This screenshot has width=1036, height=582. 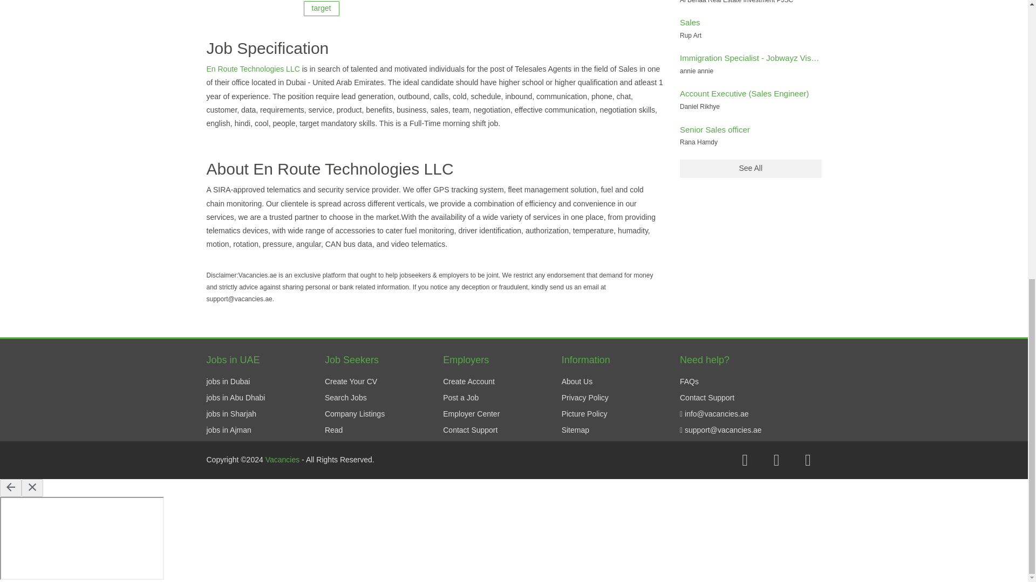 What do you see at coordinates (690, 22) in the screenshot?
I see `Sales` at bounding box center [690, 22].